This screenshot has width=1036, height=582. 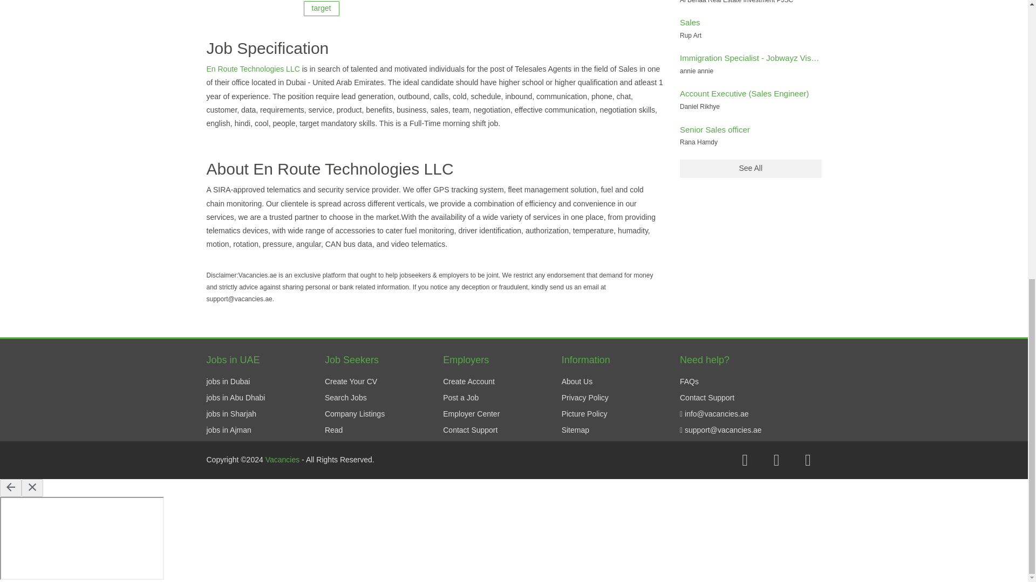 What do you see at coordinates (690, 22) in the screenshot?
I see `Sales` at bounding box center [690, 22].